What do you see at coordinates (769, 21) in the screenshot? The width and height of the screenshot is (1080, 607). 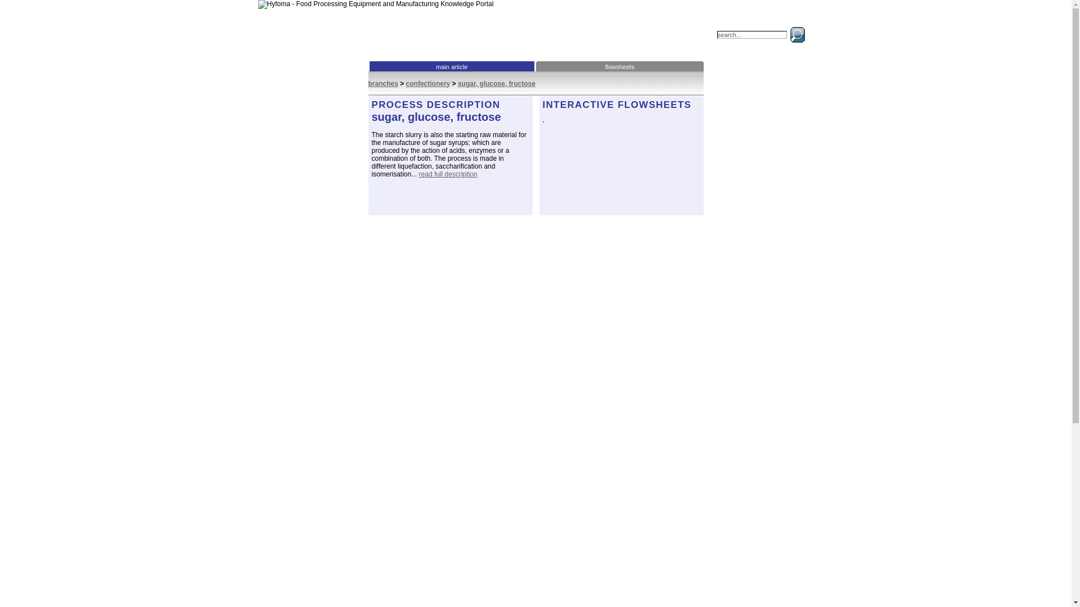 I see `Deutsch` at bounding box center [769, 21].